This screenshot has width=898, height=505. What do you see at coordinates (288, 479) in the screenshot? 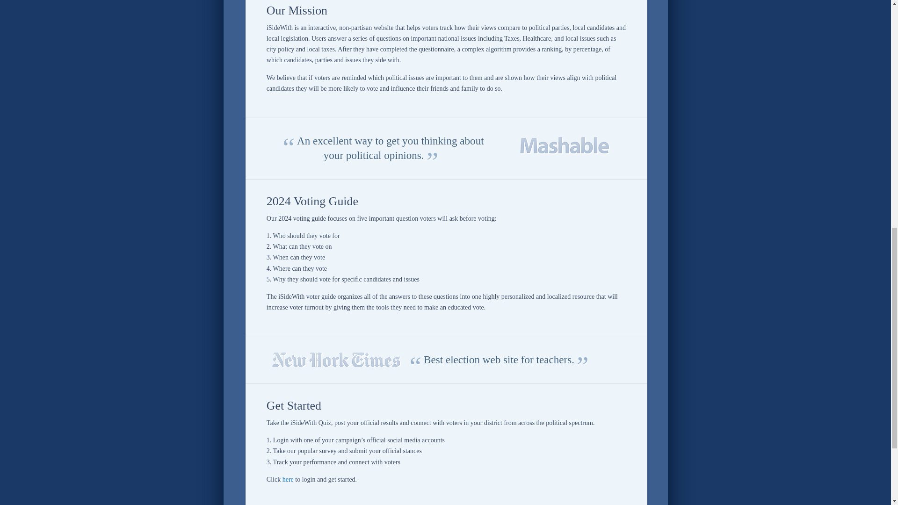
I see `here` at bounding box center [288, 479].